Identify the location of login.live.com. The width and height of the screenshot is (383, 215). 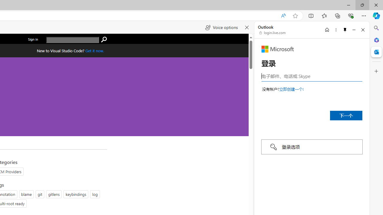
(273, 33).